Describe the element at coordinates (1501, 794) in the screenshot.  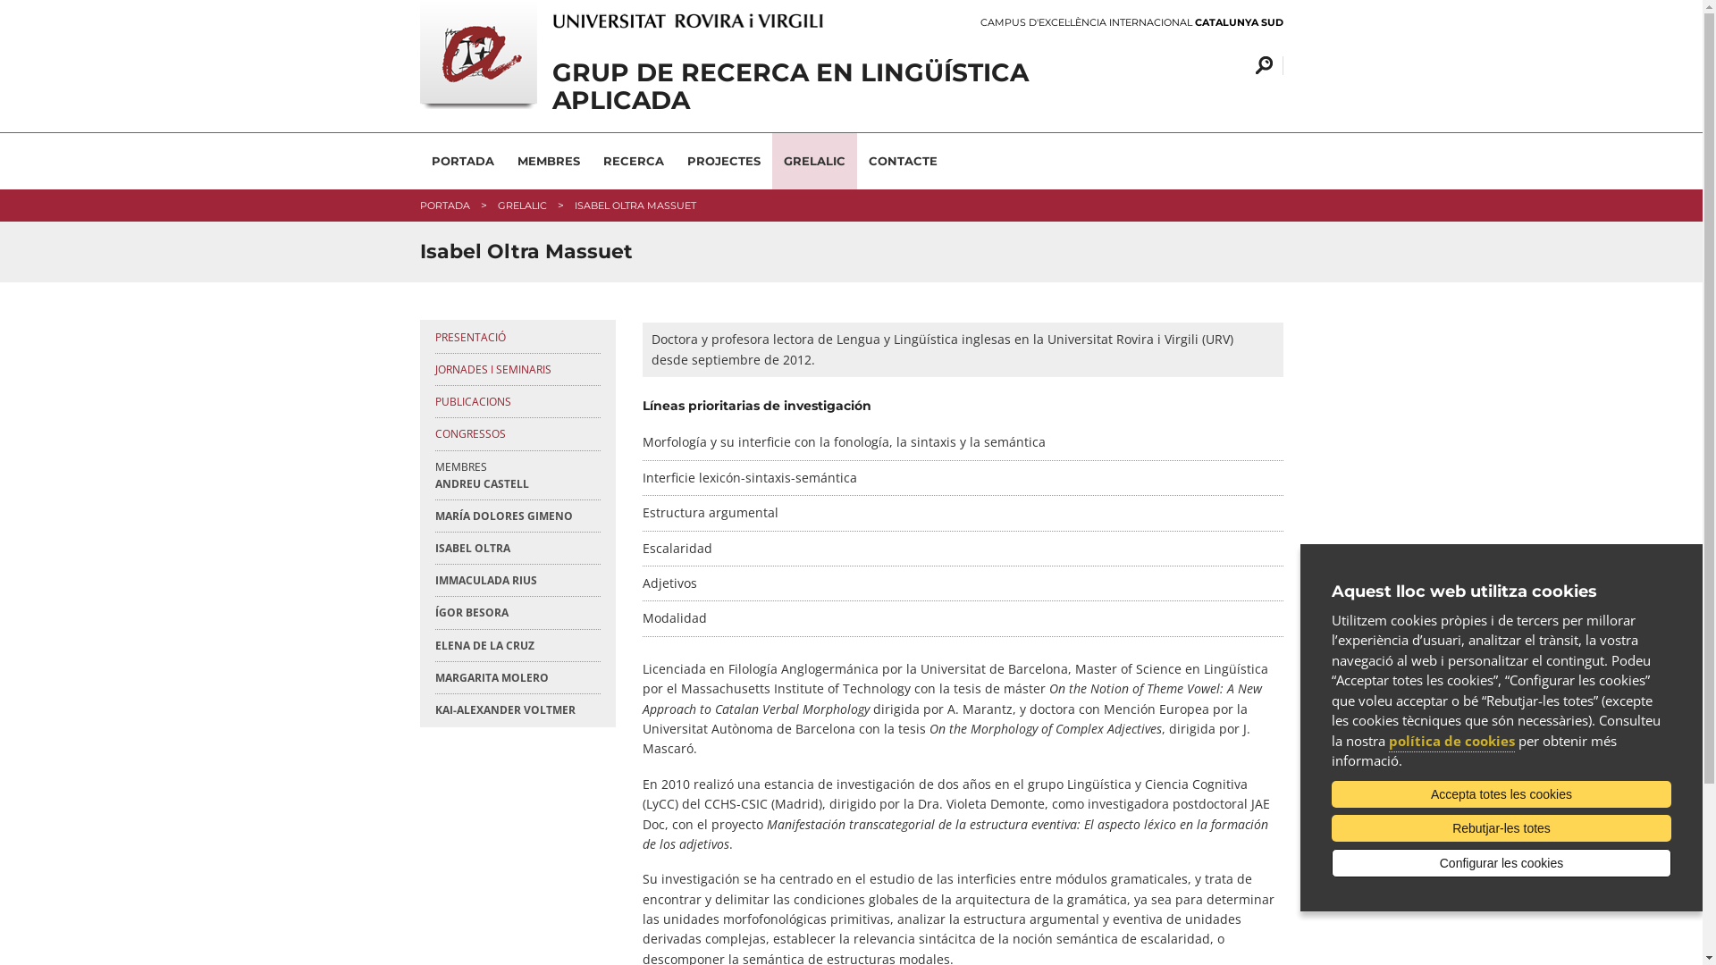
I see `Accepta totes les cookies` at that location.